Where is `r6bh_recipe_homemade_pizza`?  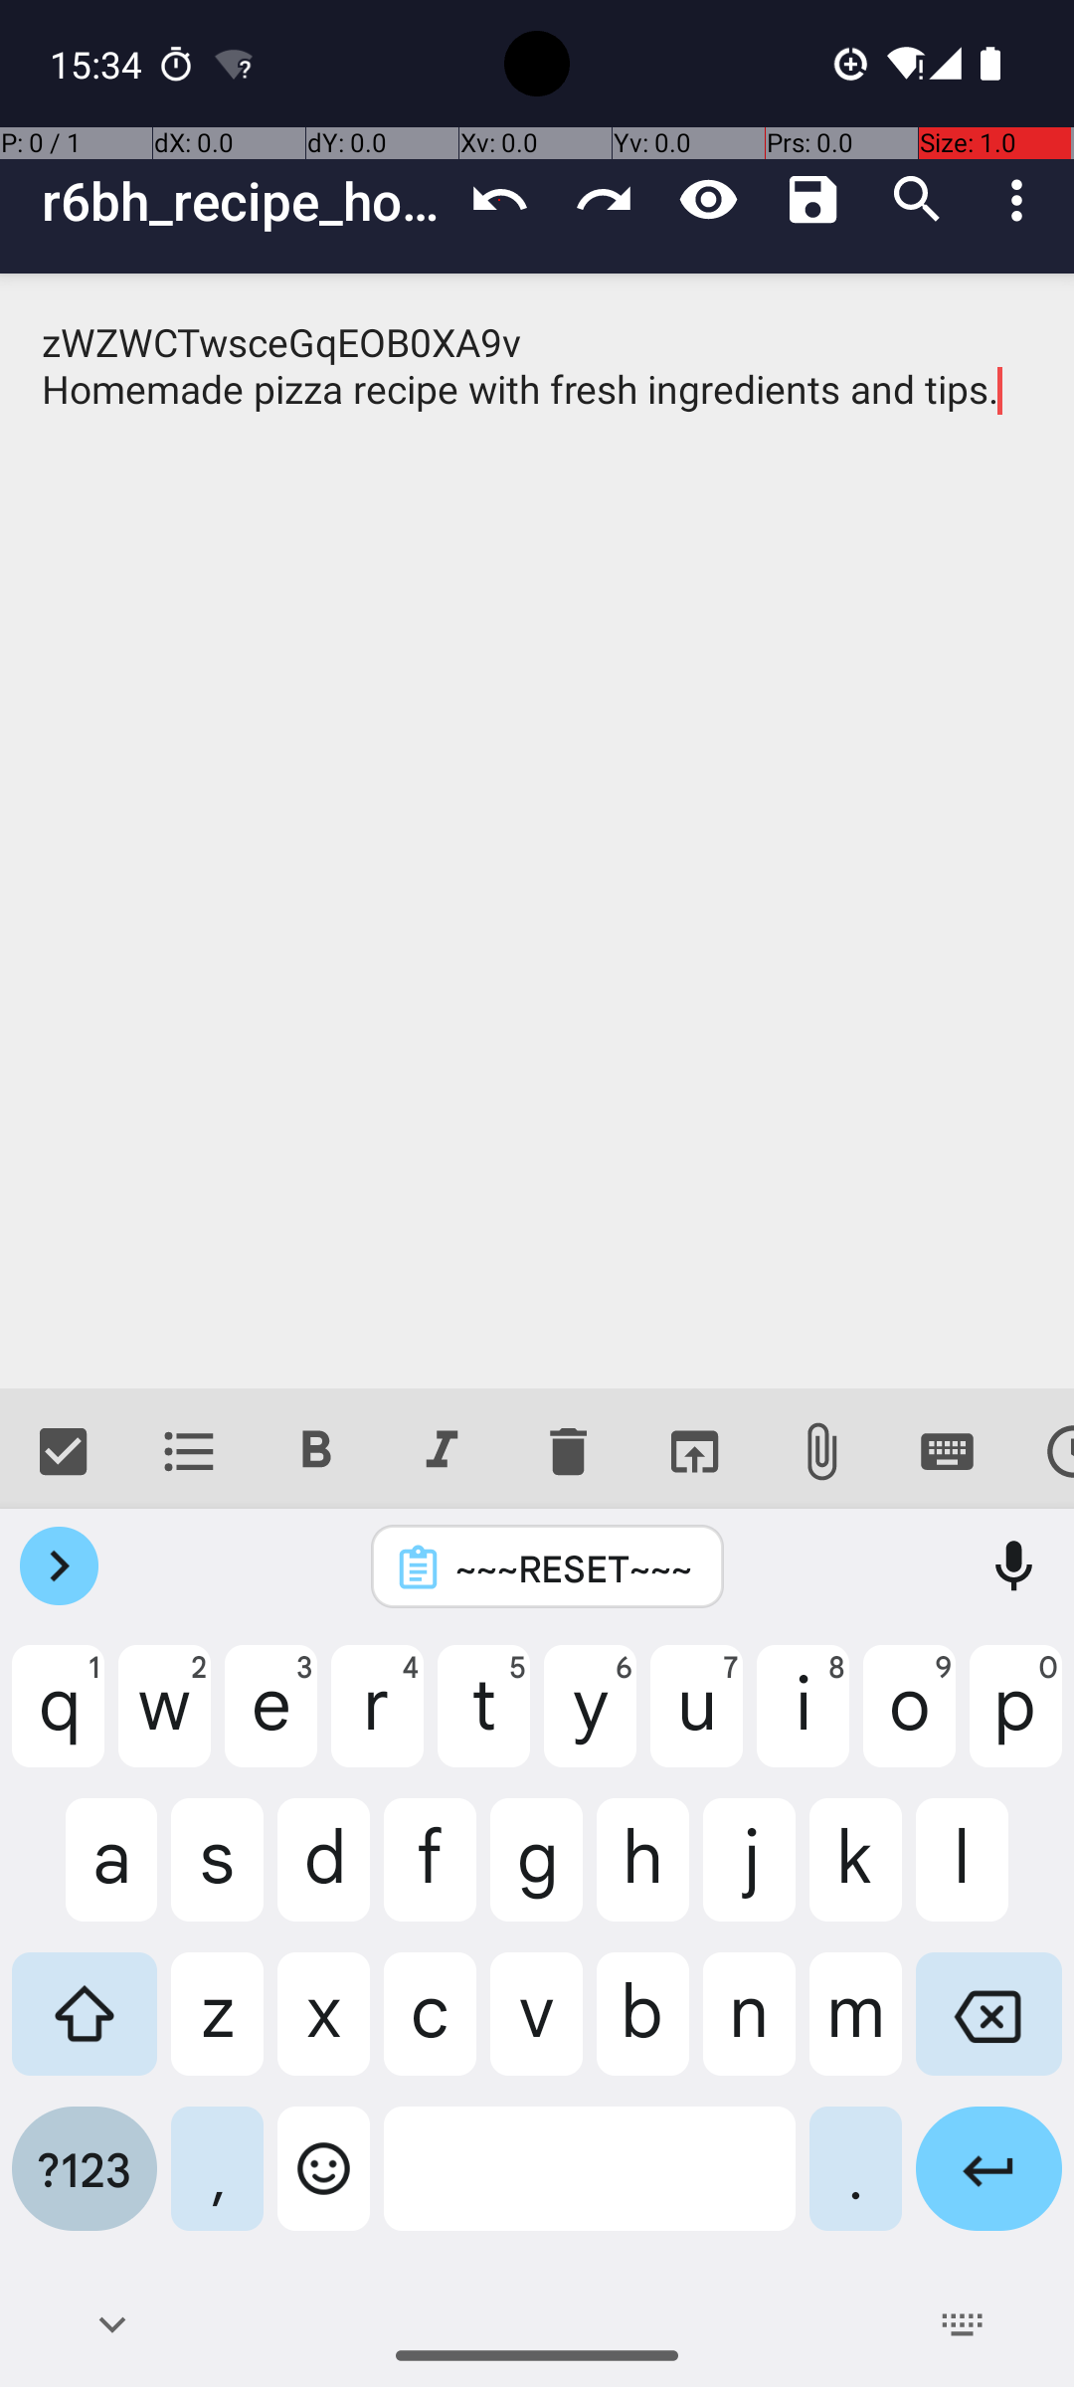
r6bh_recipe_homemade_pizza is located at coordinates (245, 201).